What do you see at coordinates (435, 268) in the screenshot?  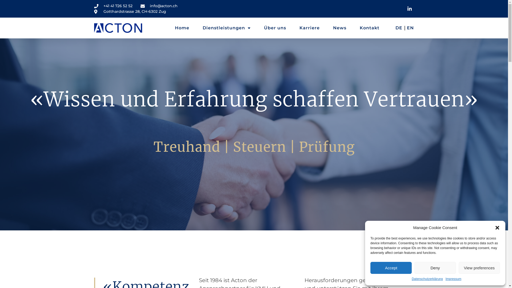 I see `Deny` at bounding box center [435, 268].